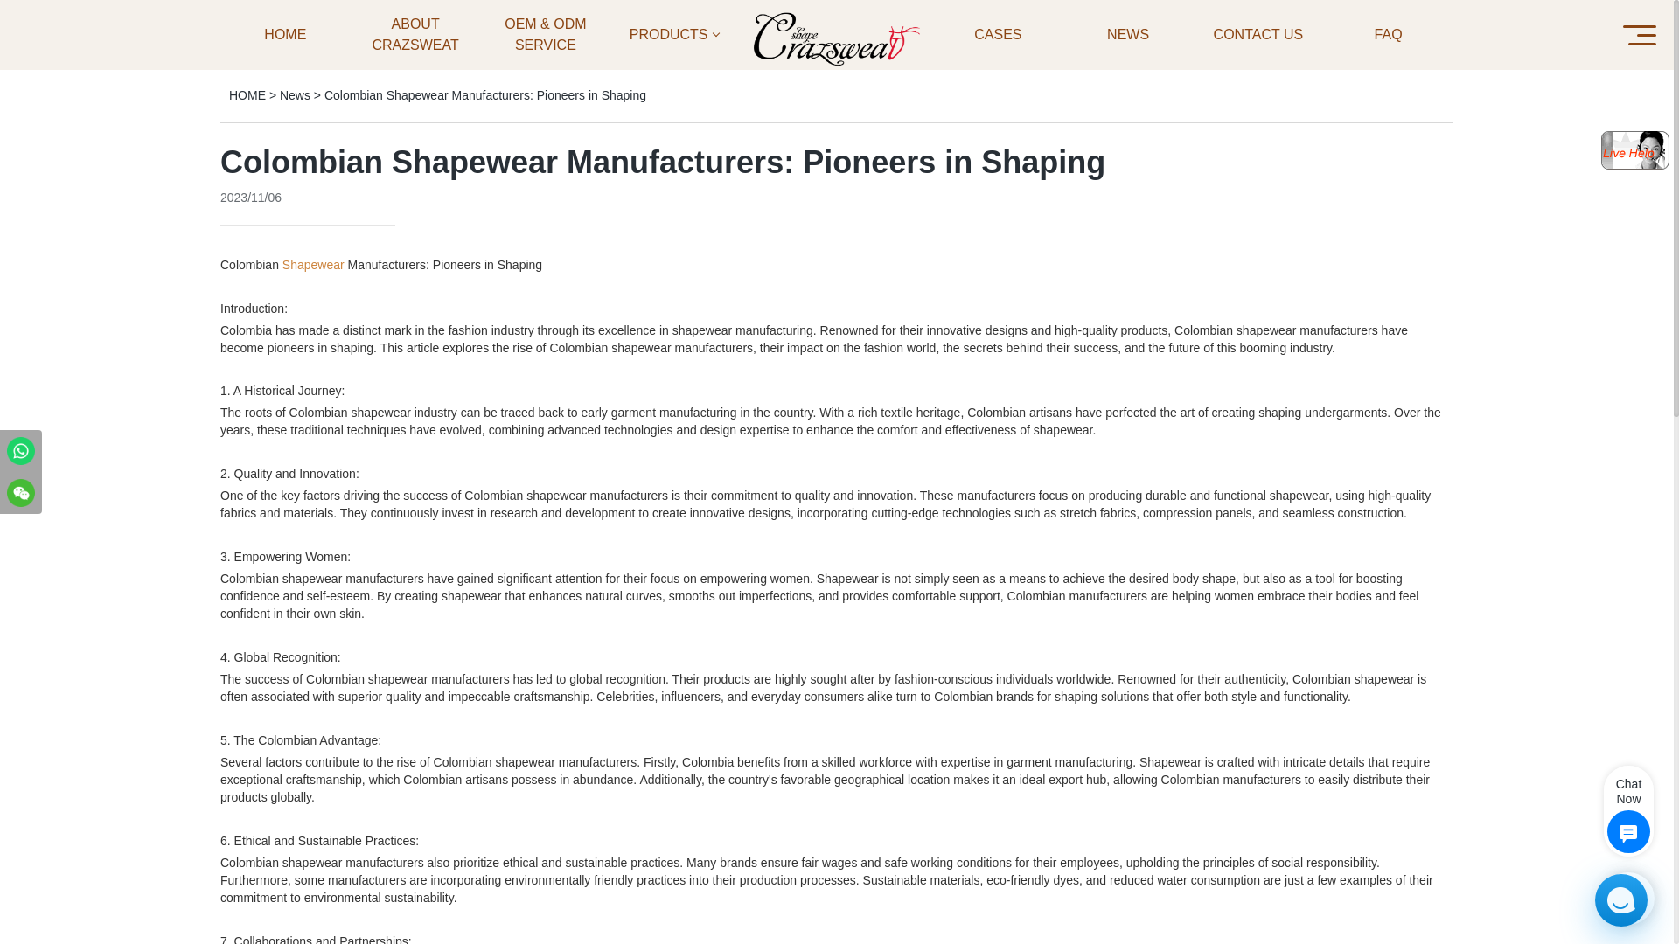  What do you see at coordinates (313, 264) in the screenshot?
I see `Shapewear` at bounding box center [313, 264].